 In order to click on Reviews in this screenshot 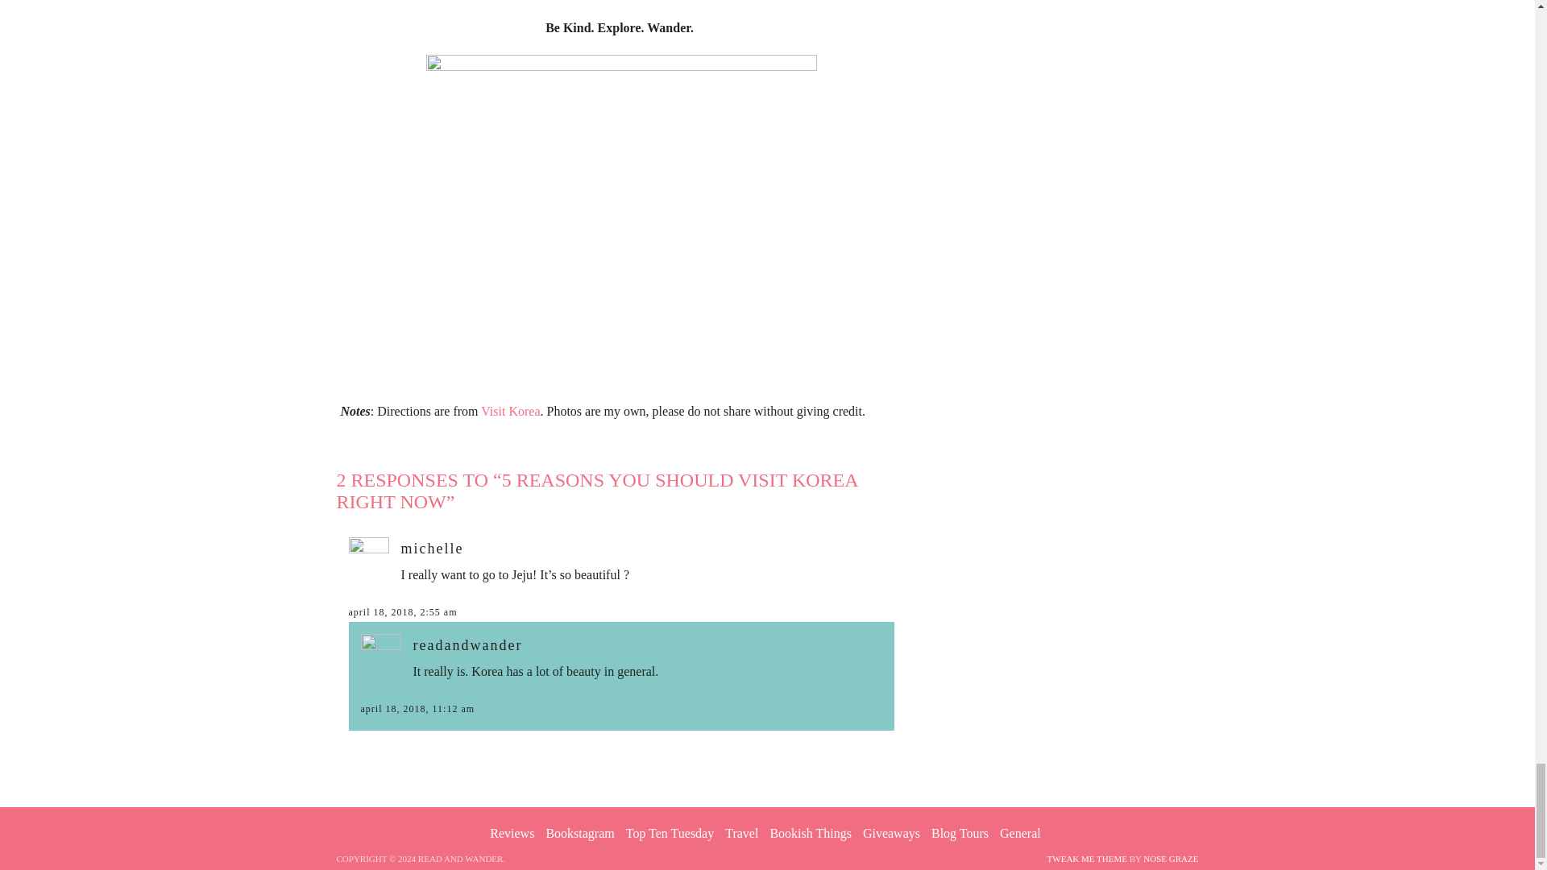, I will do `click(512, 833)`.